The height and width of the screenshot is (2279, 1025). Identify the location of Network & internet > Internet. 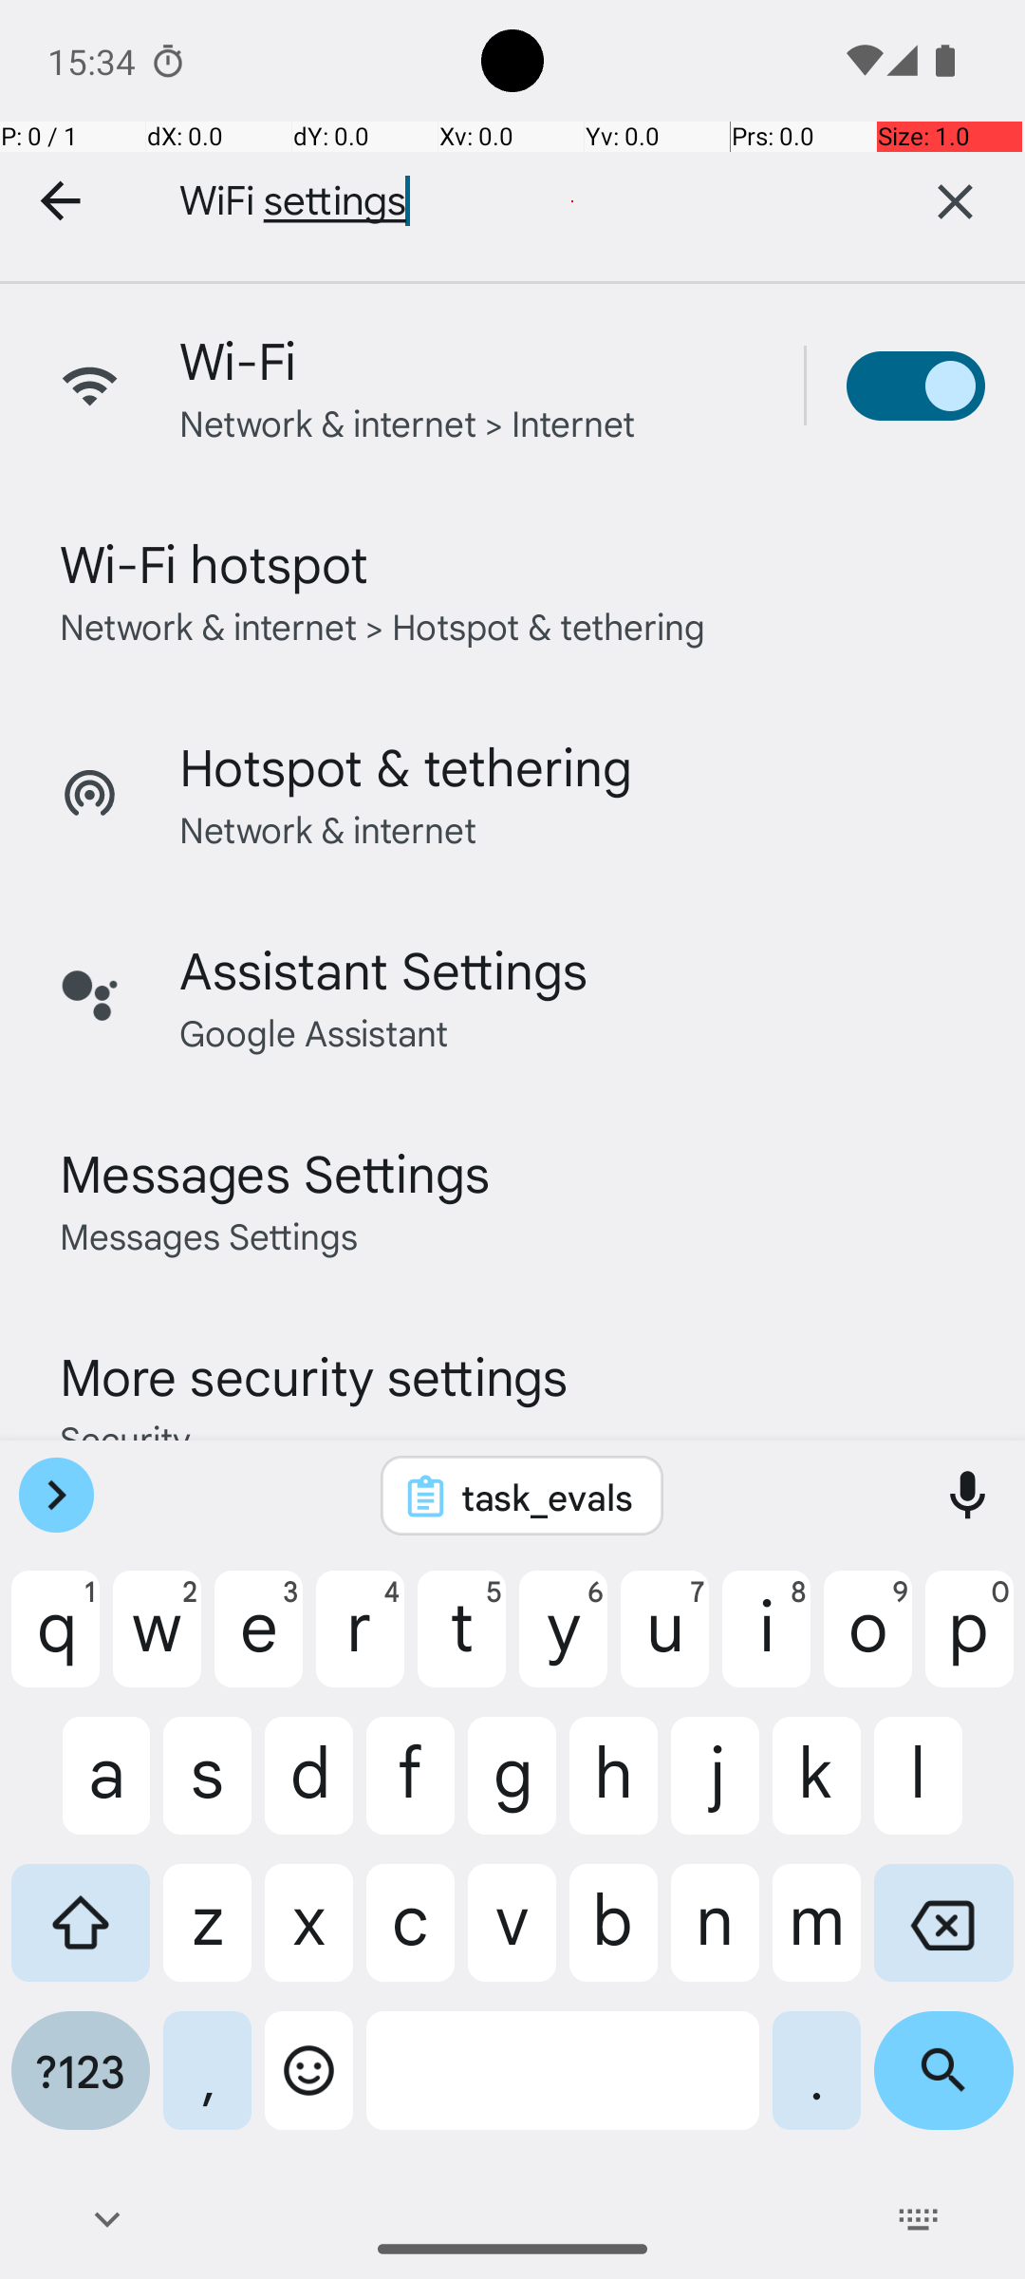
(408, 422).